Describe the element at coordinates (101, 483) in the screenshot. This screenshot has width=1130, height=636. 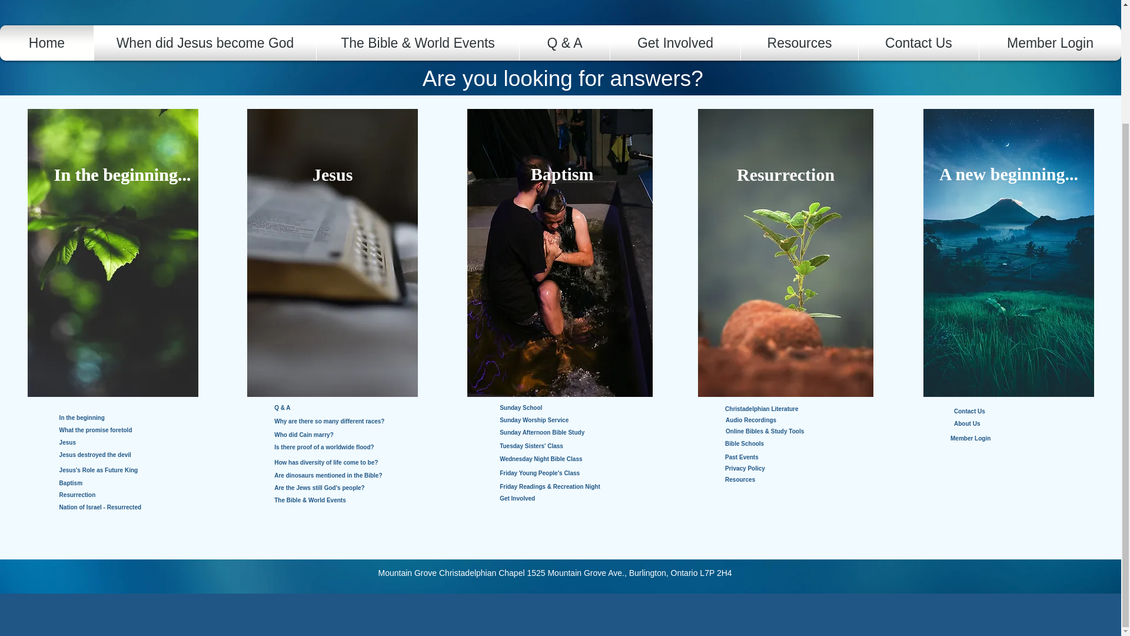
I see `Baptism` at that location.